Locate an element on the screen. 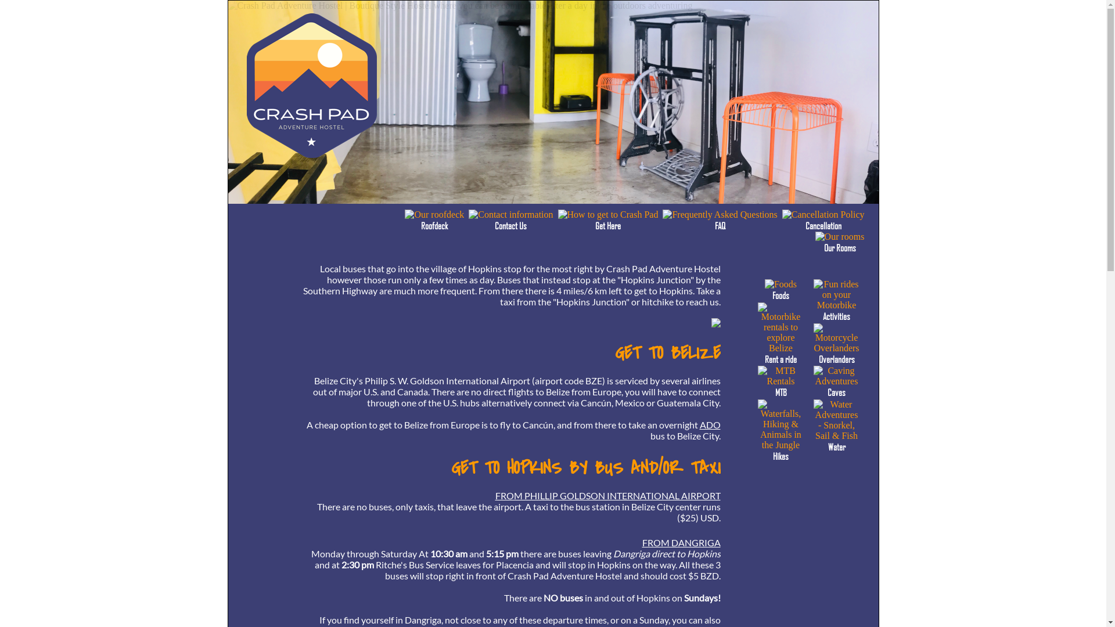 This screenshot has height=627, width=1115. Contact Us is located at coordinates (511, 221).